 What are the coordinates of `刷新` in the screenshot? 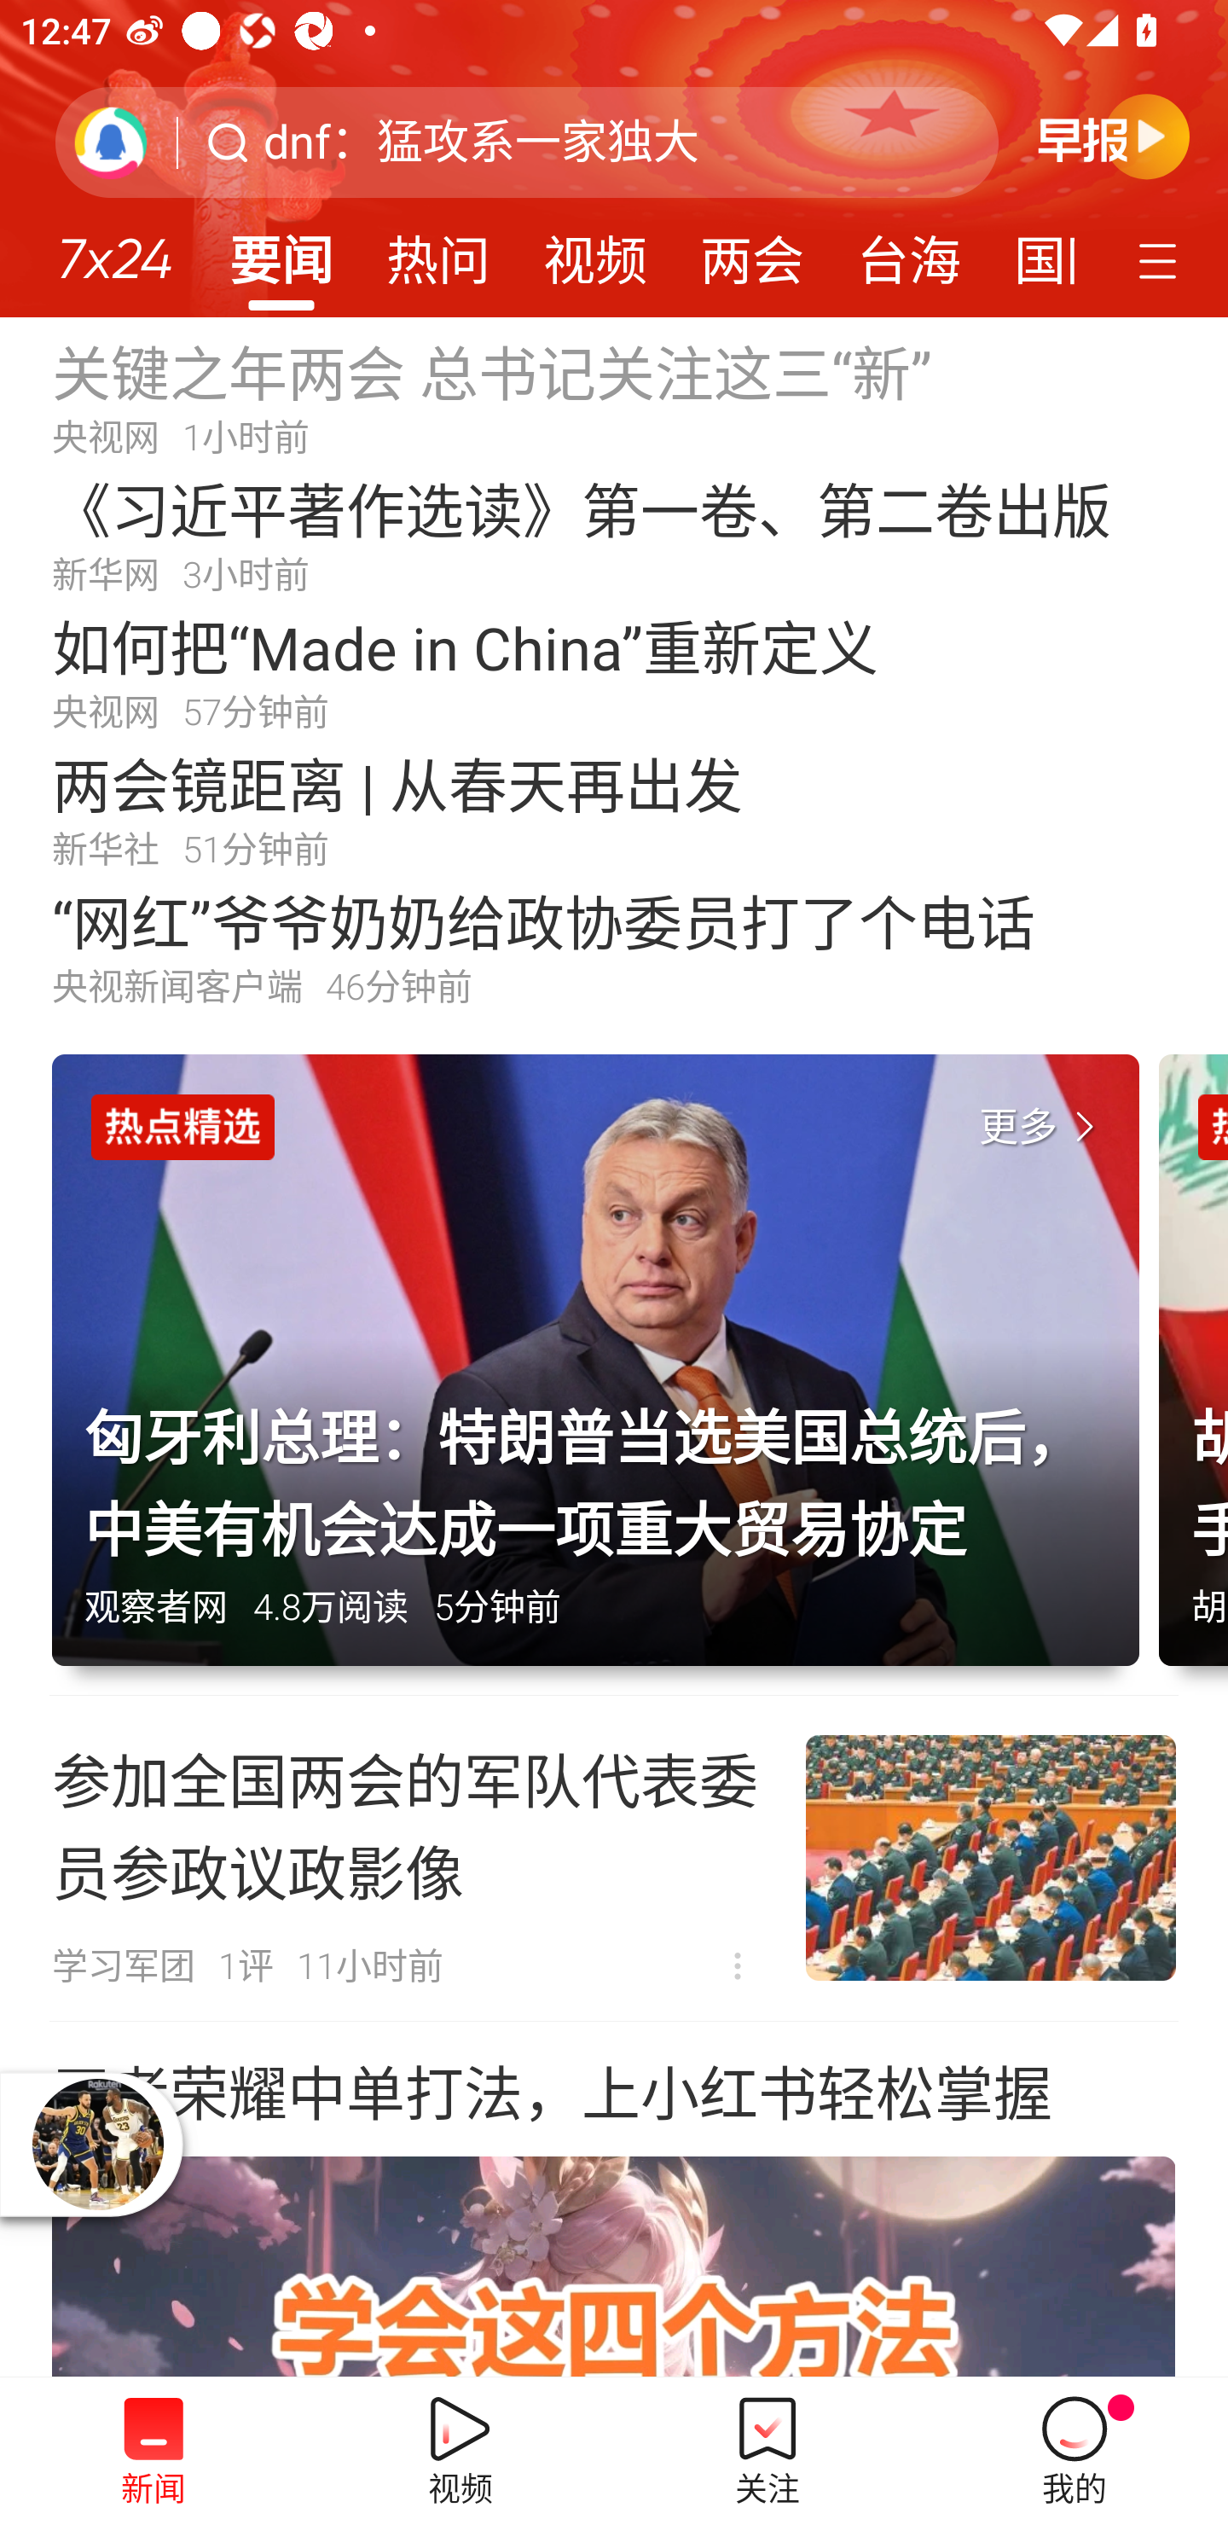 It's located at (111, 142).